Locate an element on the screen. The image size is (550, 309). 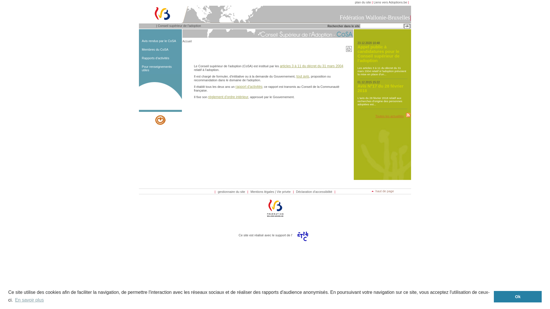
Pour renseignements utiles is located at coordinates (157, 68).